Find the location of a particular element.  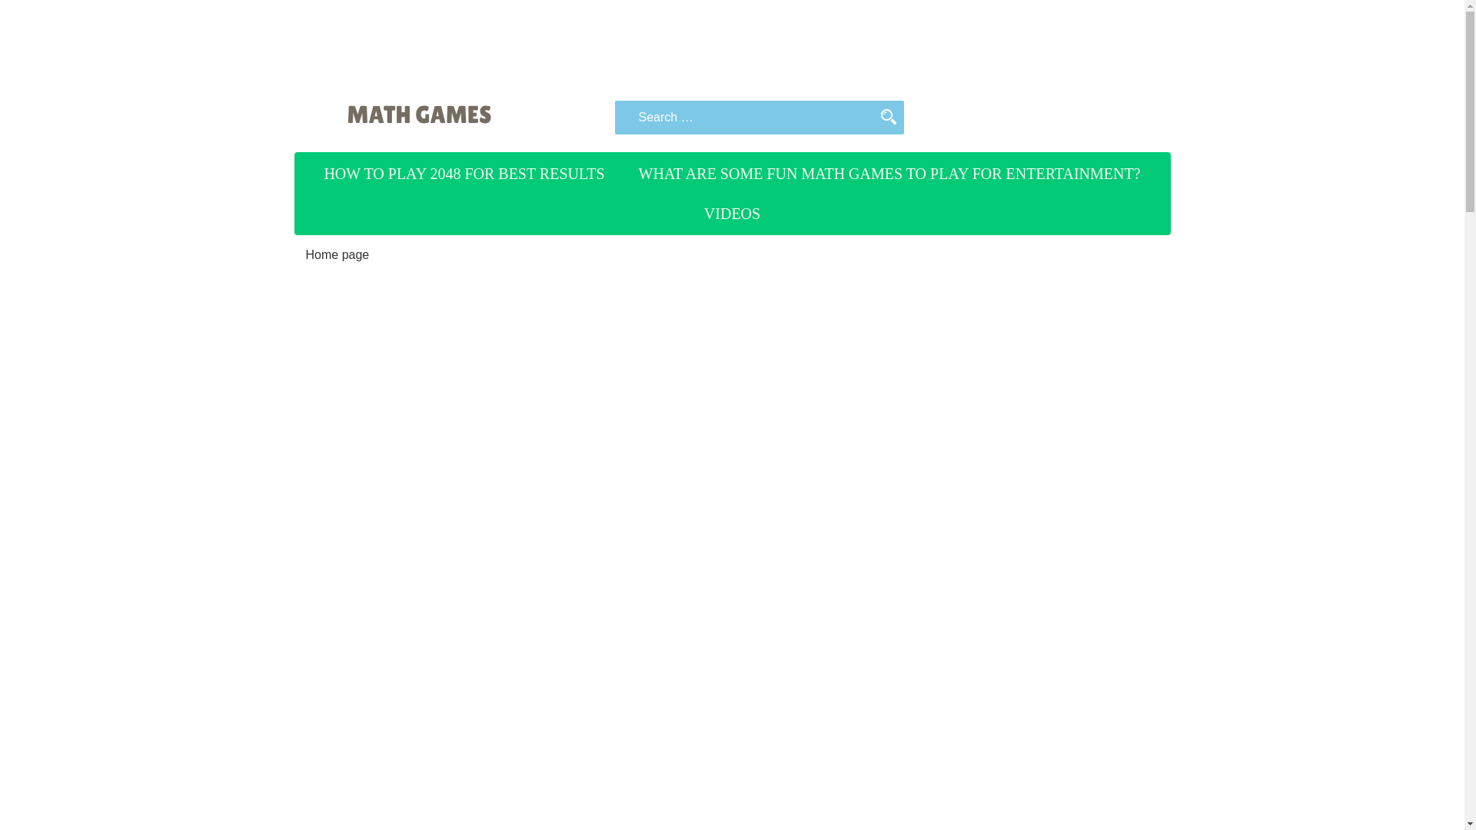

HOW TO PLAY 2048 FOR BEST RESULTS is located at coordinates (463, 173).